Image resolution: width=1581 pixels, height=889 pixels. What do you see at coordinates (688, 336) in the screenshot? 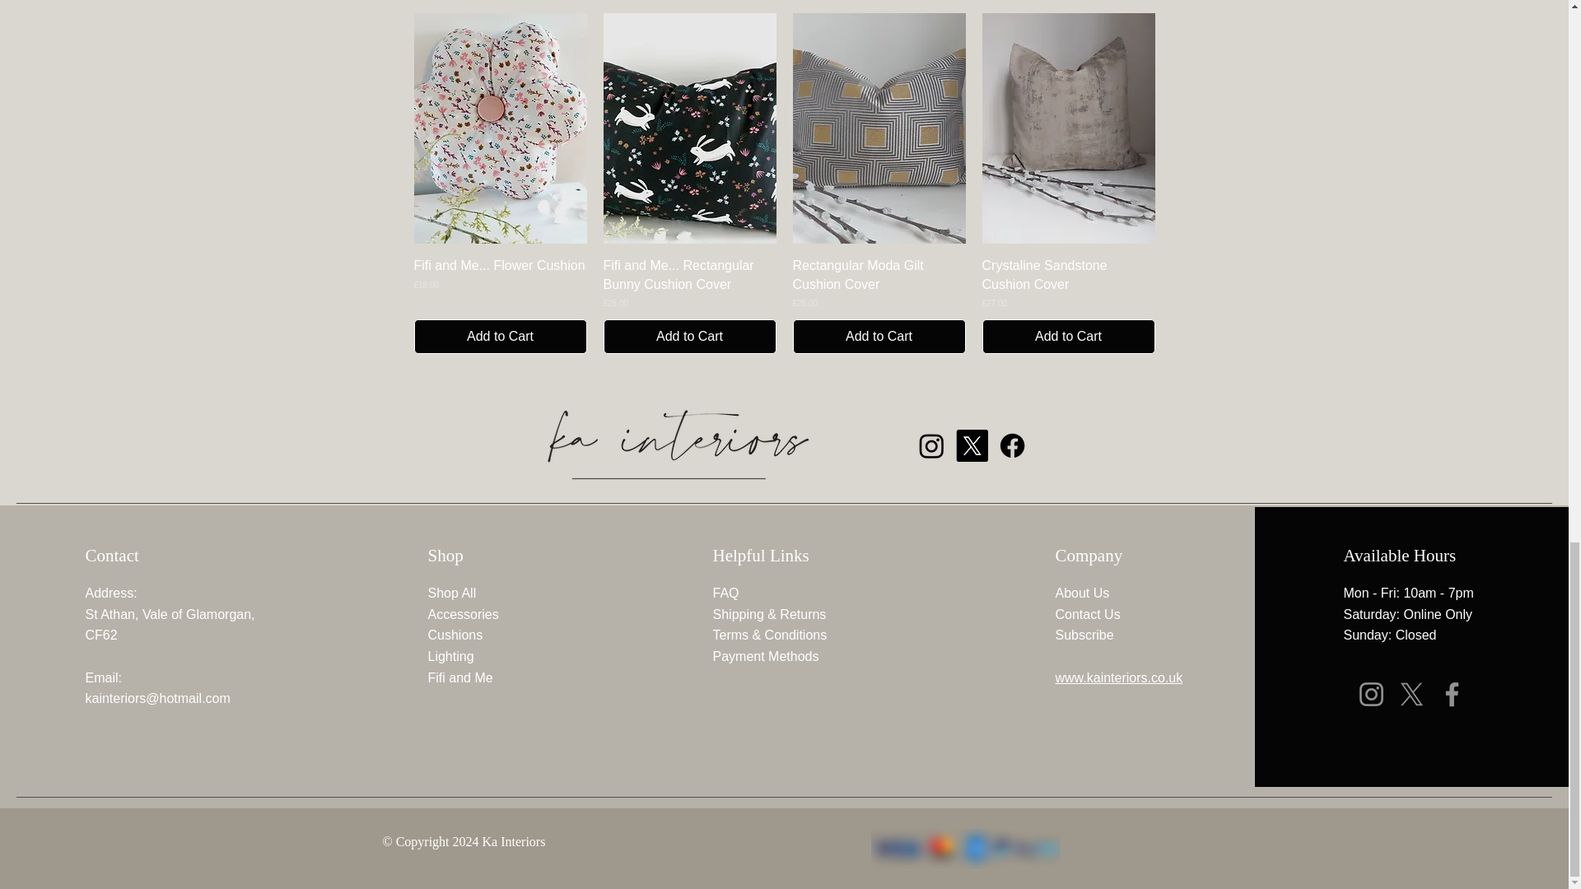
I see `Add to Cart` at bounding box center [688, 336].